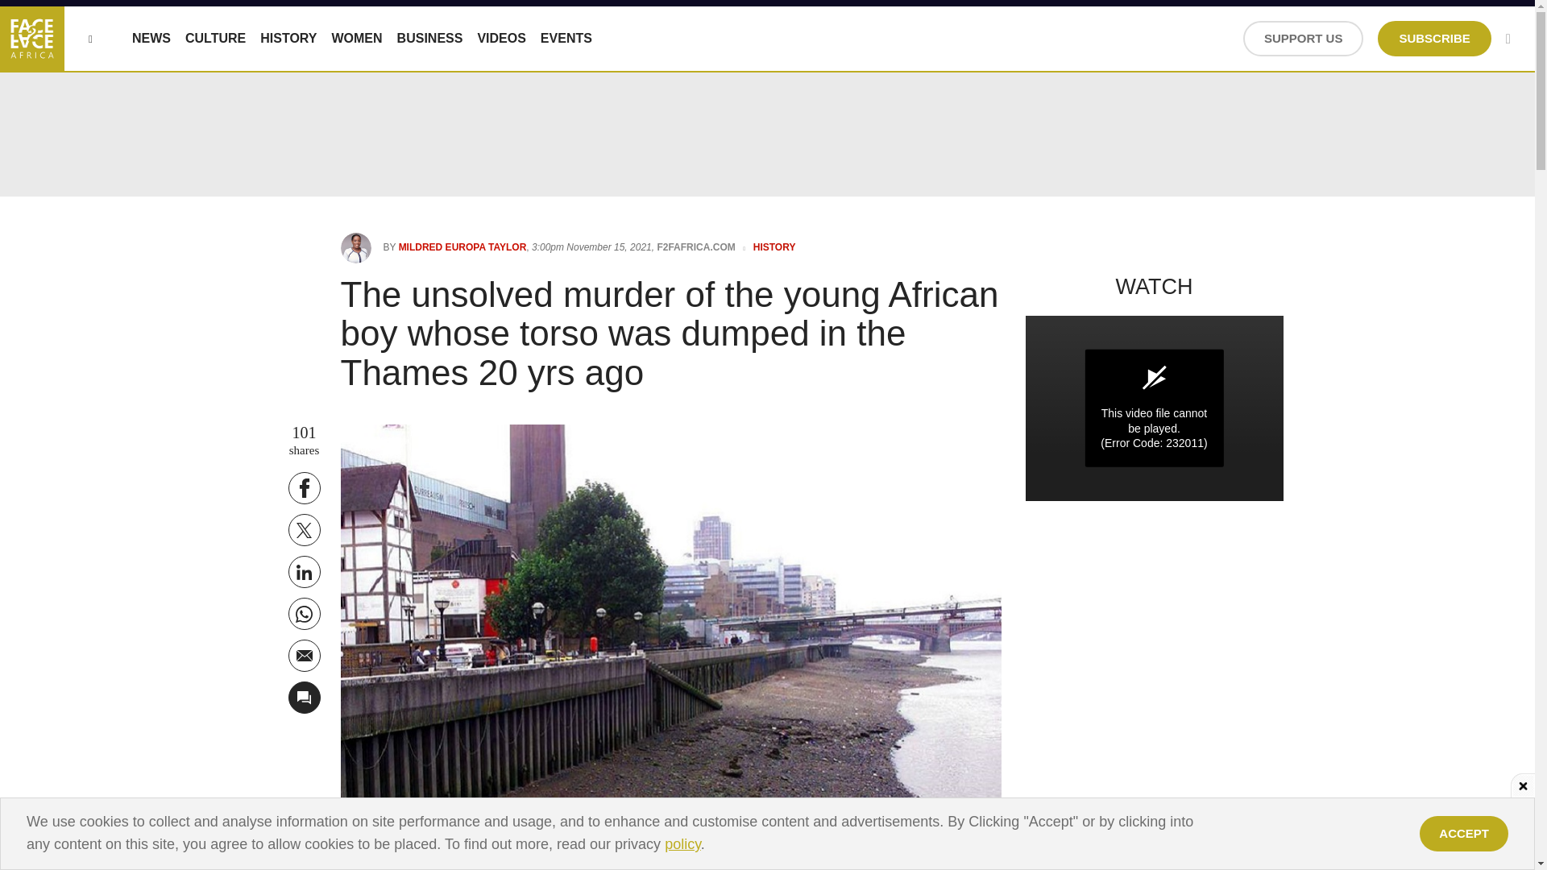 The image size is (1547, 870). I want to click on HISTORY, so click(288, 38).